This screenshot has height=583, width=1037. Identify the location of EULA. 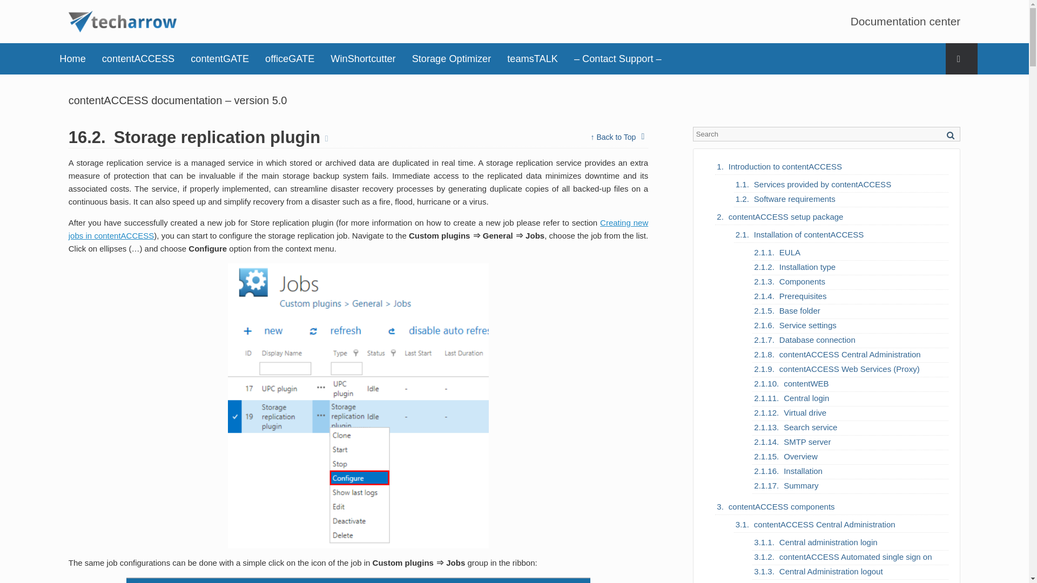
(790, 252).